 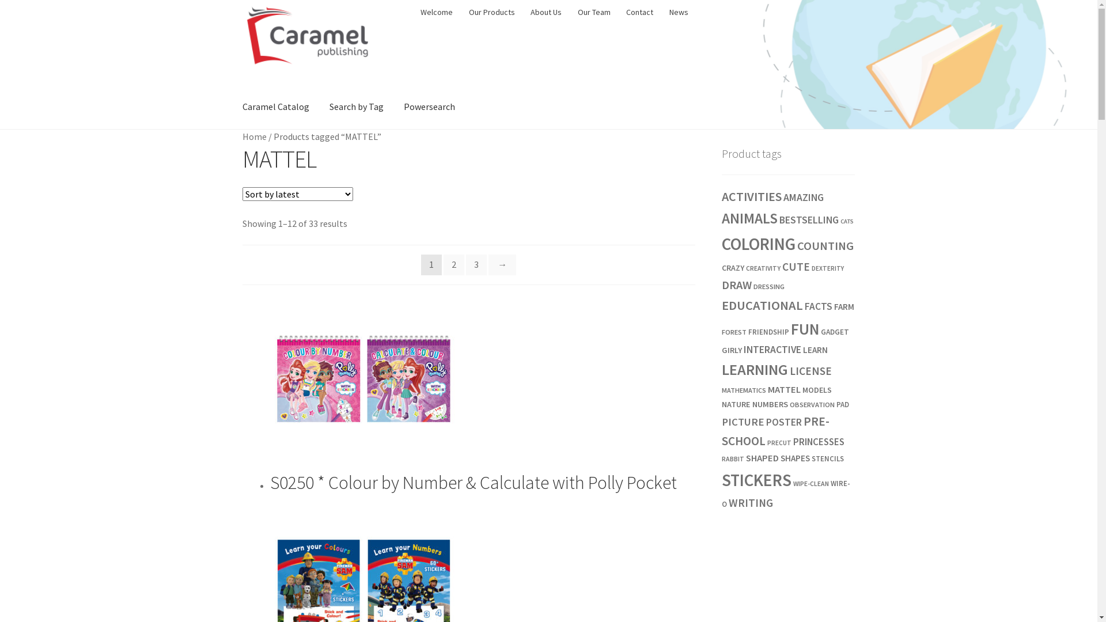 What do you see at coordinates (763, 305) in the screenshot?
I see `EDUCATIONAL` at bounding box center [763, 305].